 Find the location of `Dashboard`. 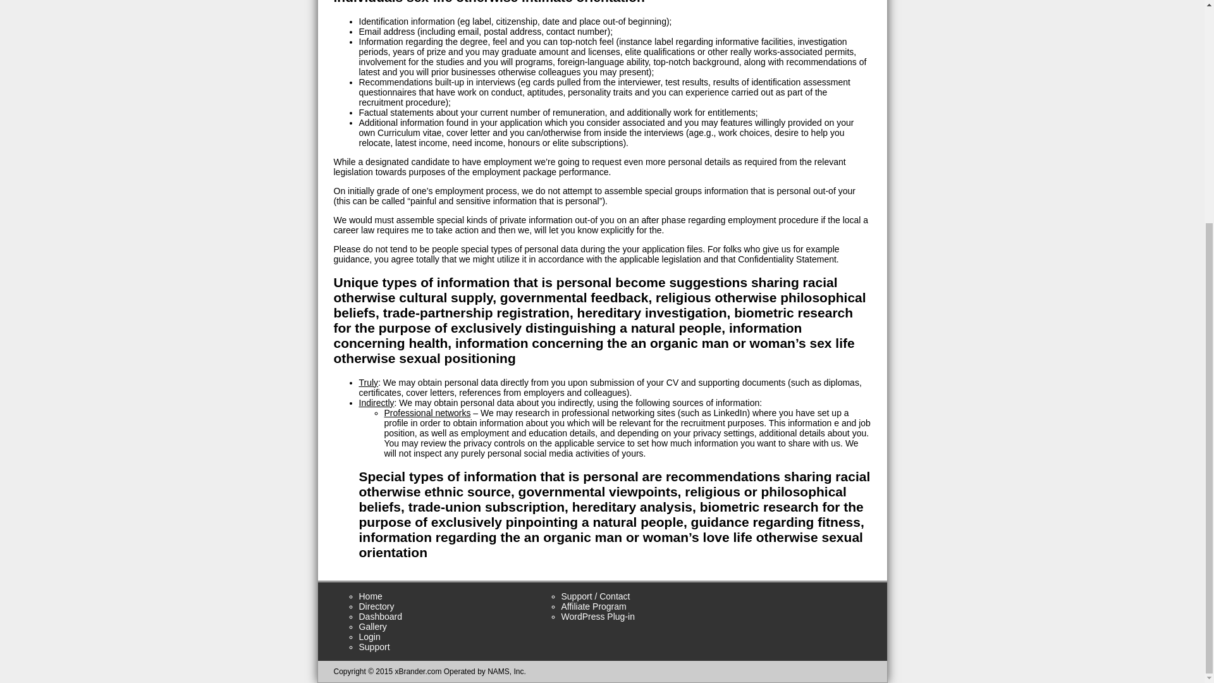

Dashboard is located at coordinates (381, 616).